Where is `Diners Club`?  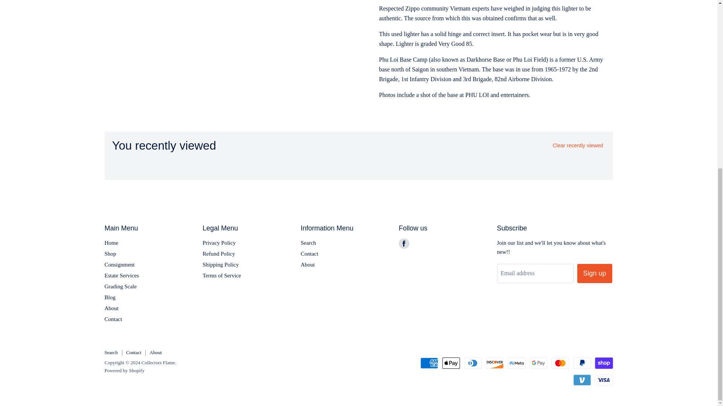 Diners Club is located at coordinates (473, 363).